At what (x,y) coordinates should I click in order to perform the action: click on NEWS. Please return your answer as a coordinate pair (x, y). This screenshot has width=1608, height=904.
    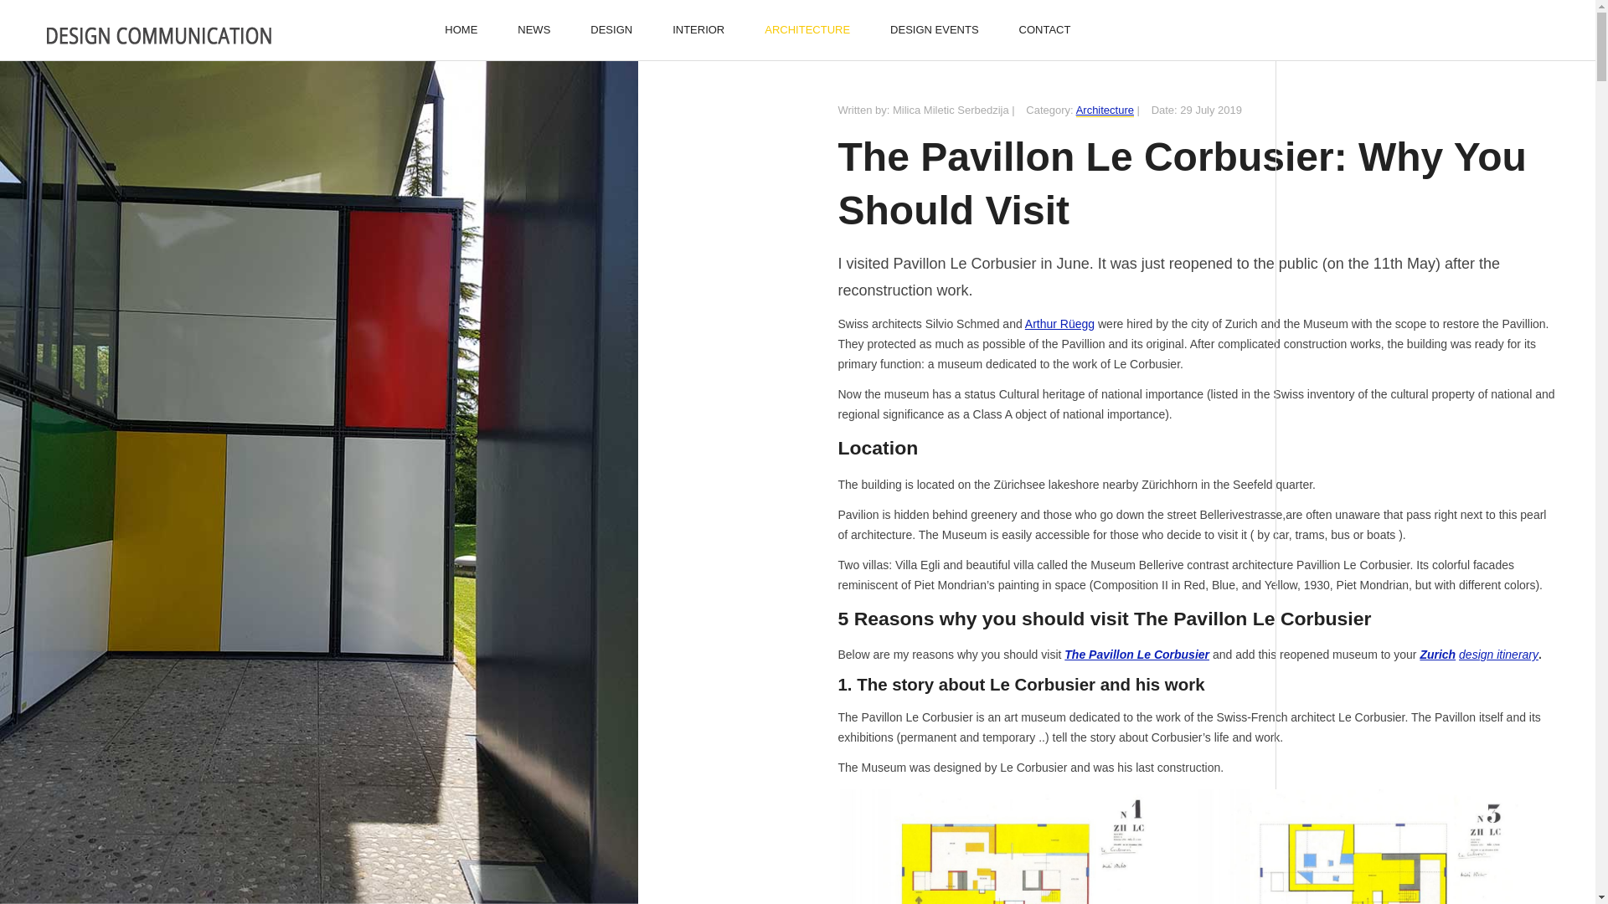
    Looking at the image, I should click on (533, 30).